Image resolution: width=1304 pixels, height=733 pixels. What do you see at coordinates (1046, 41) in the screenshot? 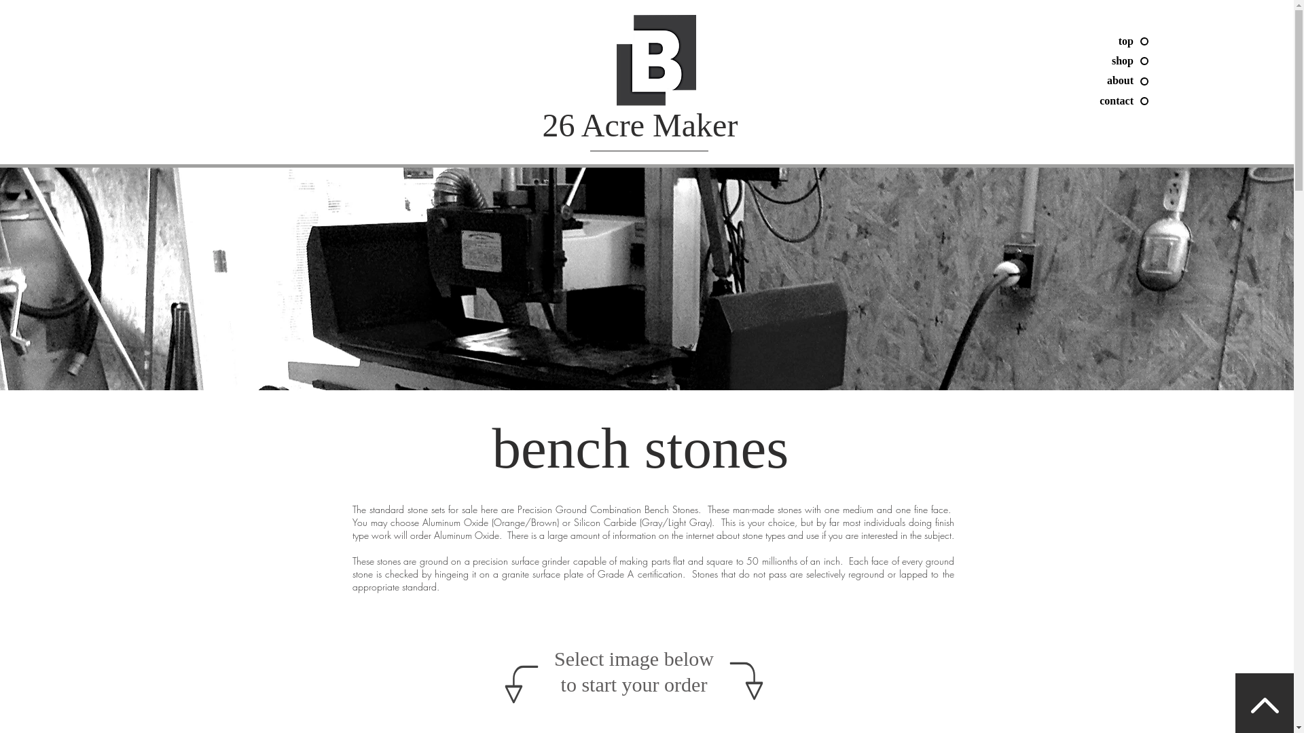
I see `top` at bounding box center [1046, 41].